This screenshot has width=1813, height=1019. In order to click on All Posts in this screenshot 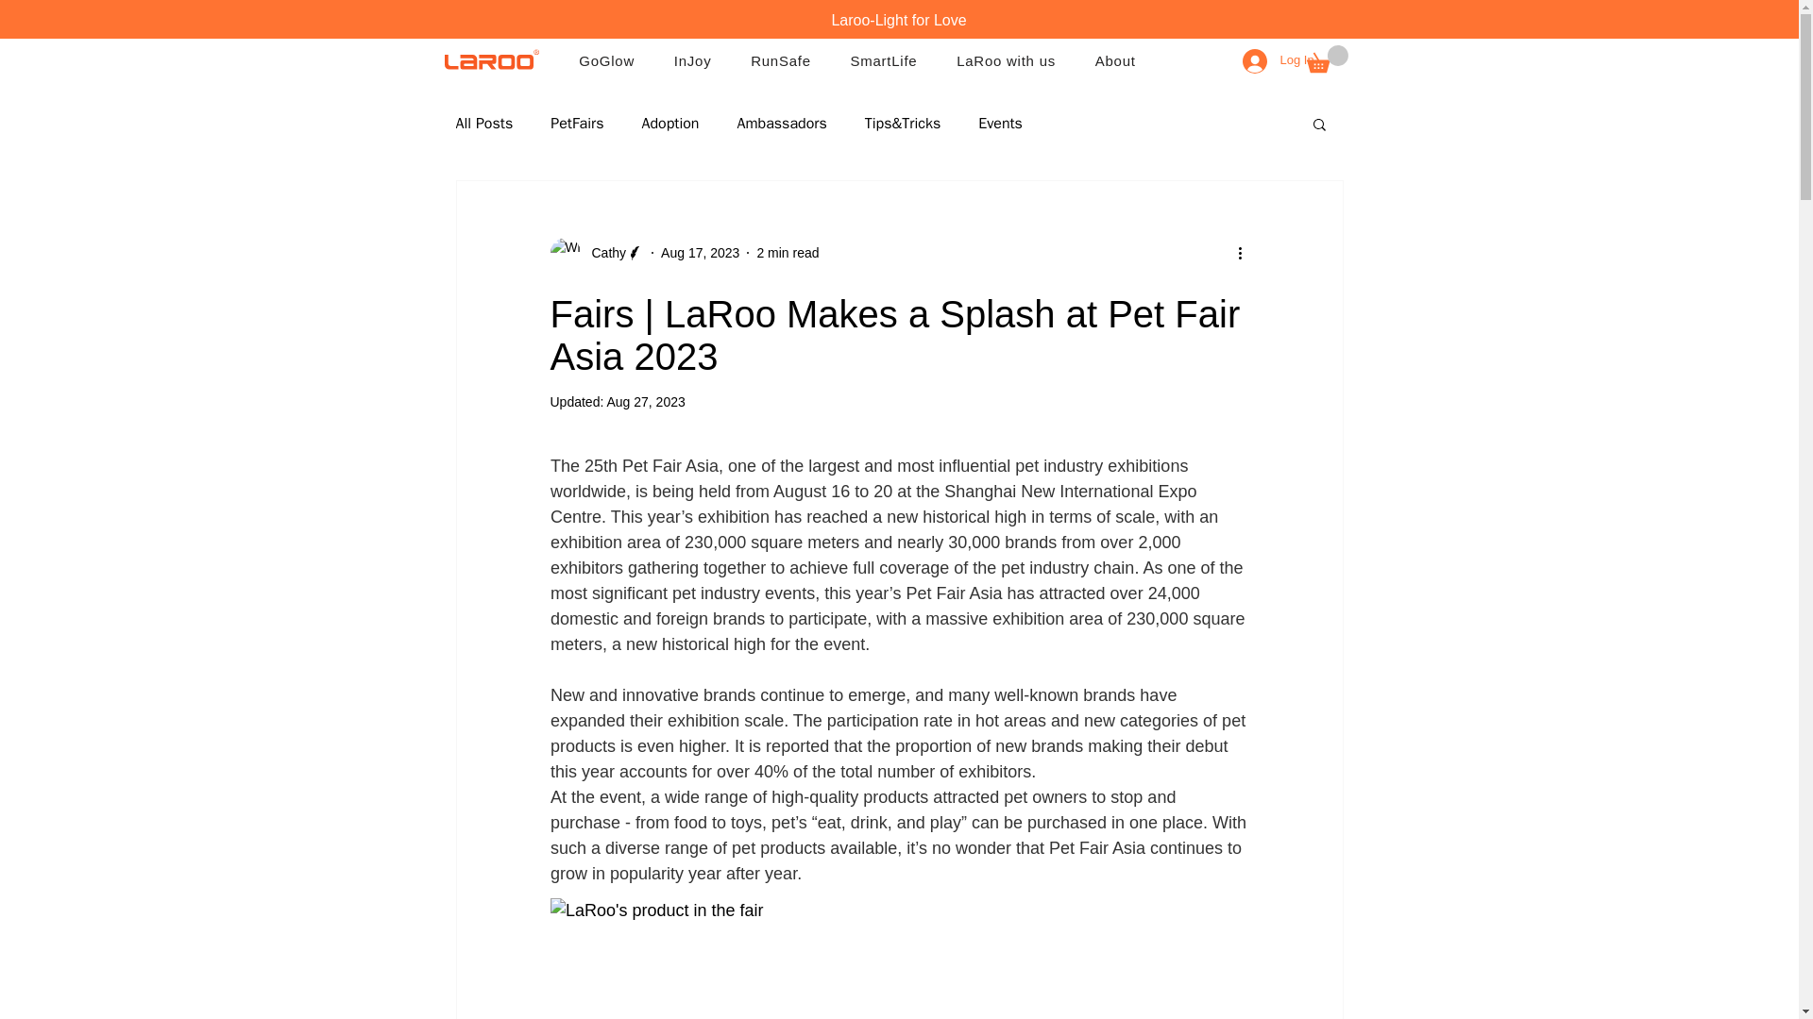, I will do `click(483, 123)`.